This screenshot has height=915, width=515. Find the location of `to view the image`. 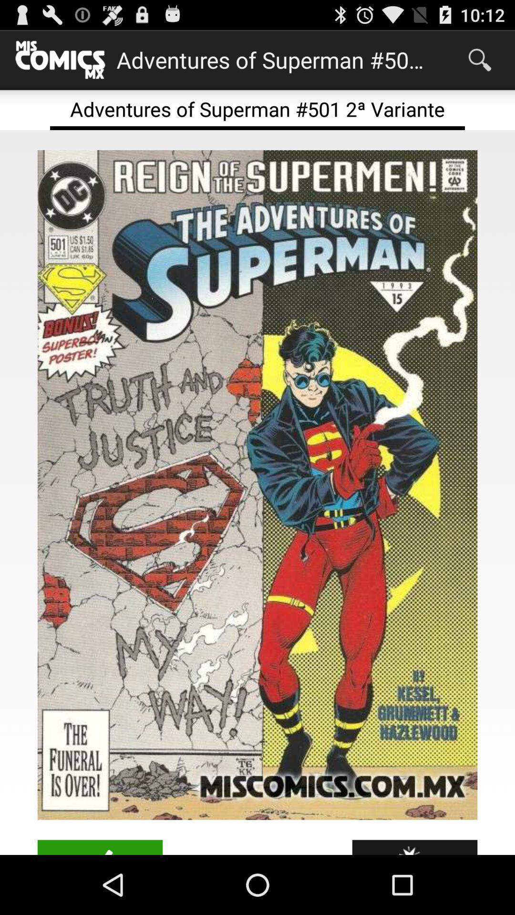

to view the image is located at coordinates (257, 485).